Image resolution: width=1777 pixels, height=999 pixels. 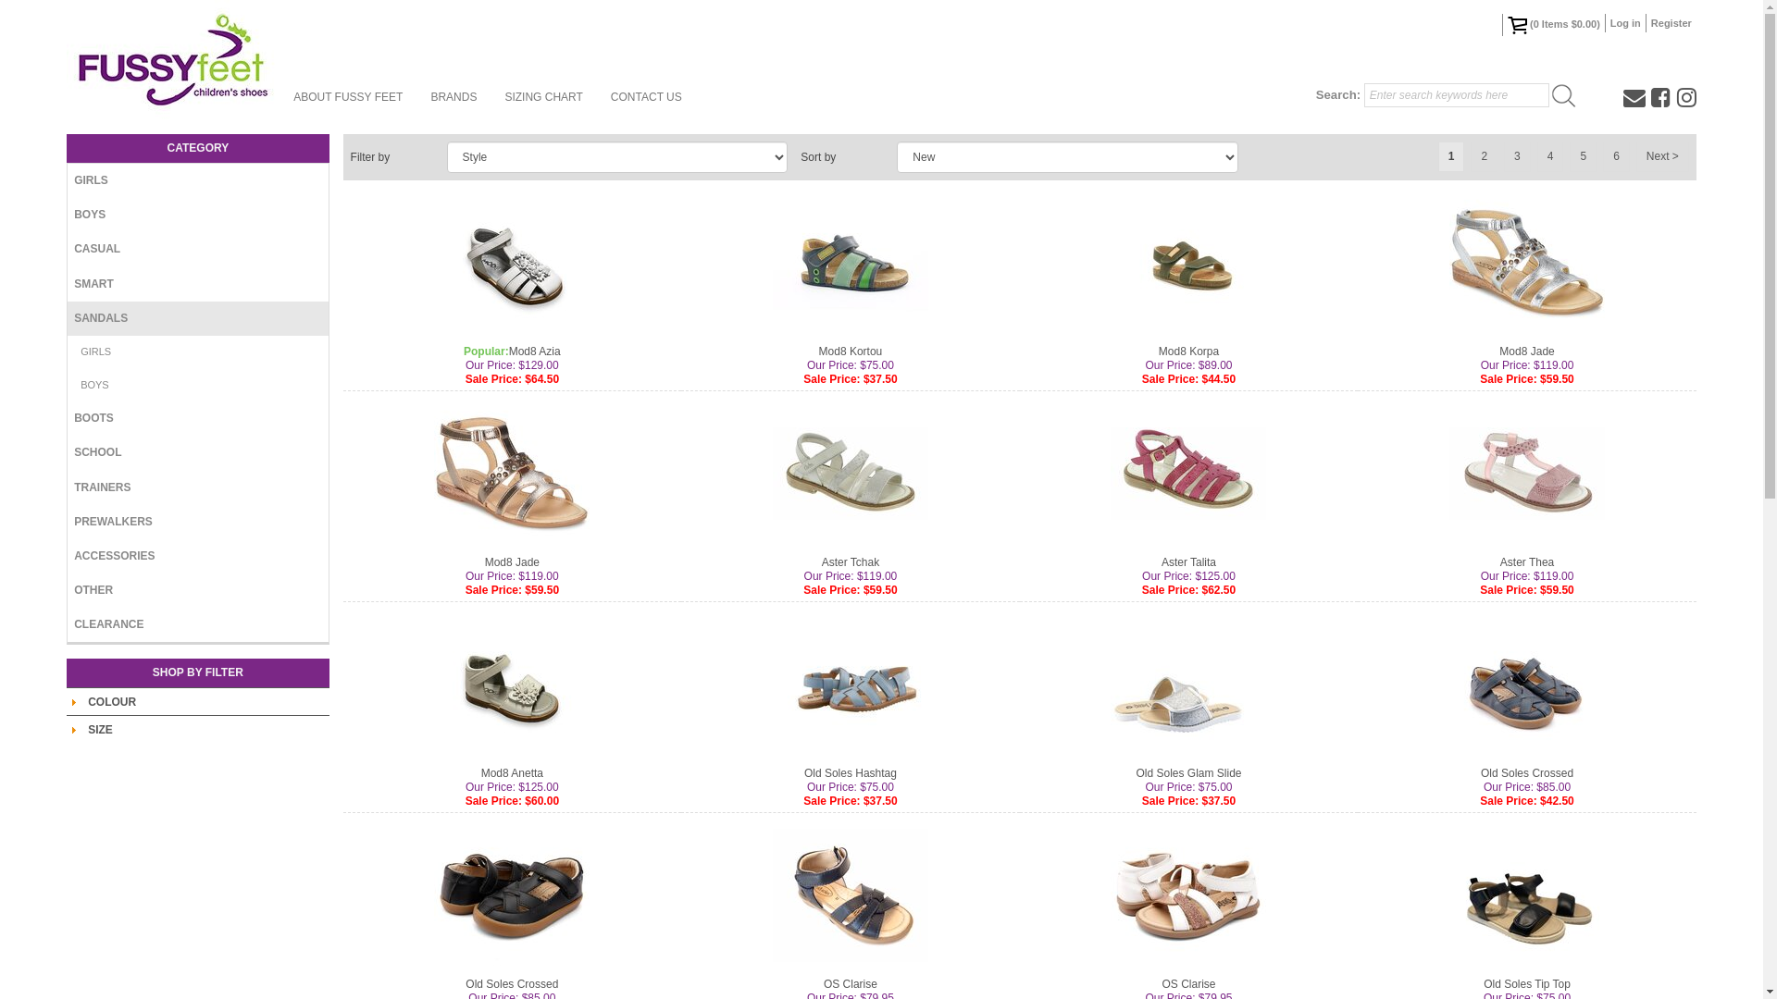 What do you see at coordinates (198, 522) in the screenshot?
I see `PREWALKERS` at bounding box center [198, 522].